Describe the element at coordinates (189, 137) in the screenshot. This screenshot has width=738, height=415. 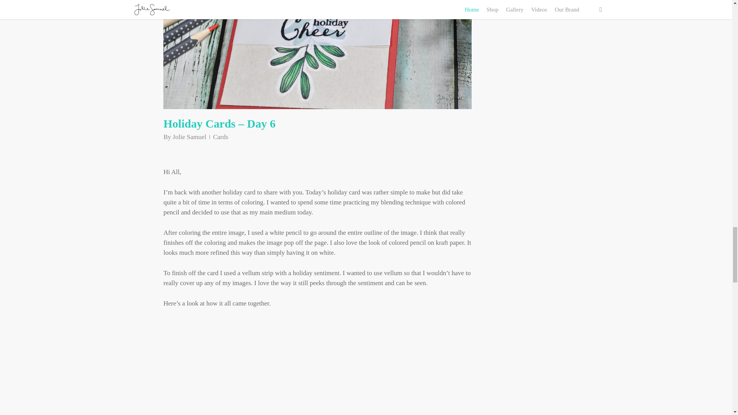
I see `Posts by Jolie Samuel` at that location.